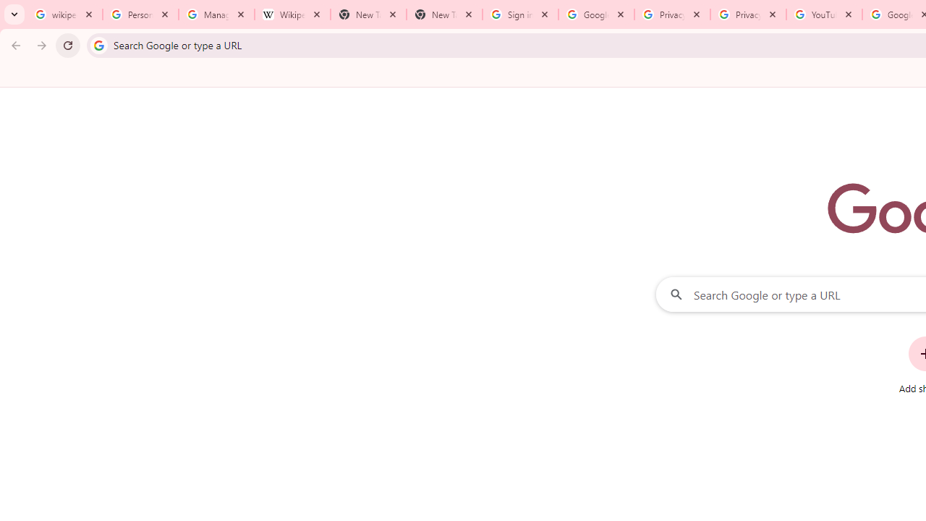 The width and height of the screenshot is (926, 521). I want to click on Google Drive: Sign-in, so click(596, 14).